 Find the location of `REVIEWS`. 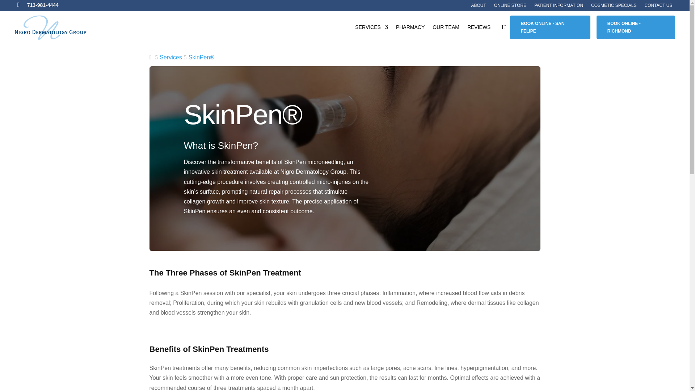

REVIEWS is located at coordinates (479, 28).